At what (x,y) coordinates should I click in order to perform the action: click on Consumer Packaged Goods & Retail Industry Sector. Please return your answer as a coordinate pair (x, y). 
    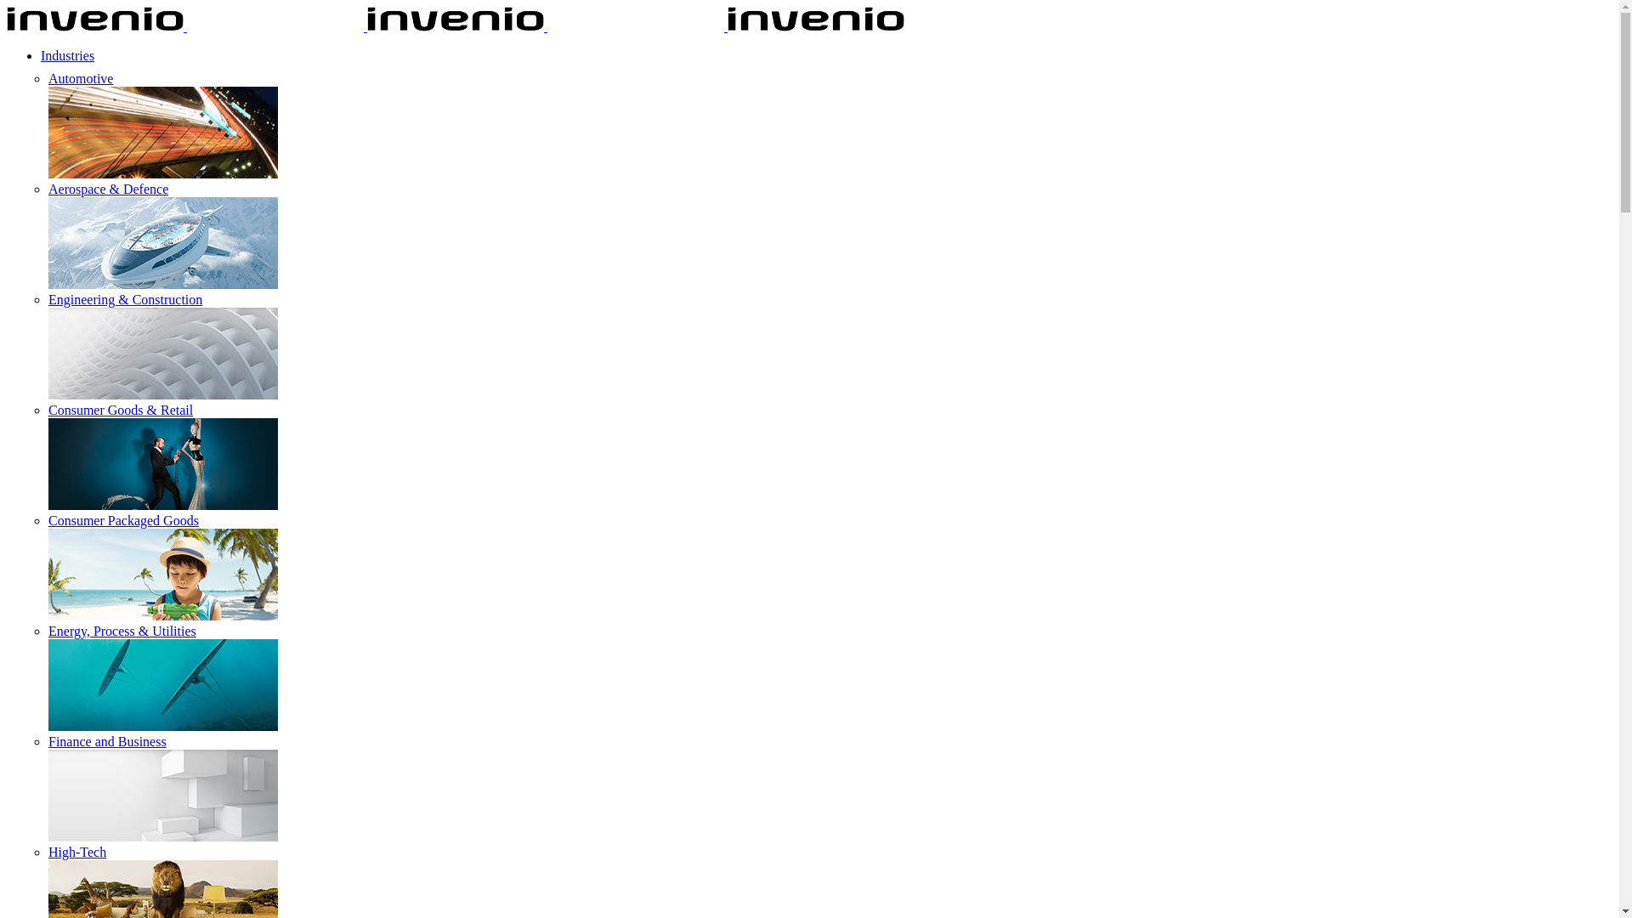
    Looking at the image, I should click on (163, 575).